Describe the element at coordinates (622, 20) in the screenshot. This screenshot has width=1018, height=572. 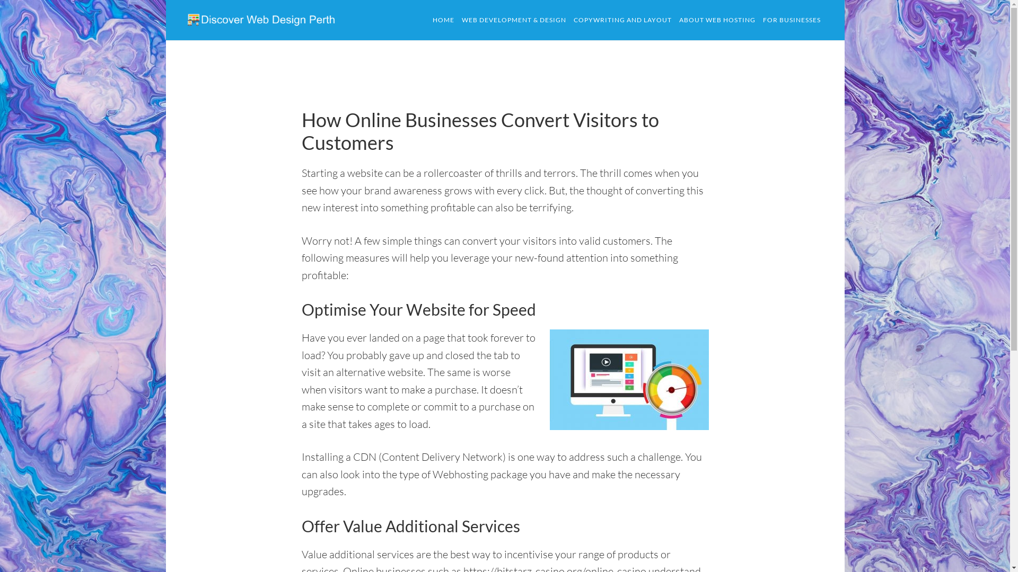
I see `COPYWRITING AND LAYOUT` at that location.